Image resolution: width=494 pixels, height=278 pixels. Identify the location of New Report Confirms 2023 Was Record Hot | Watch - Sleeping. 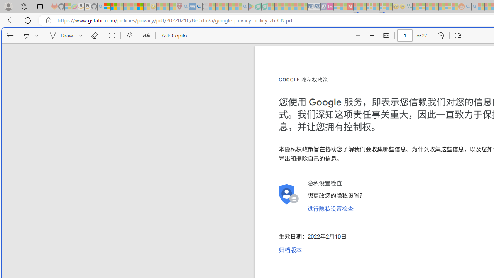
(134, 7).